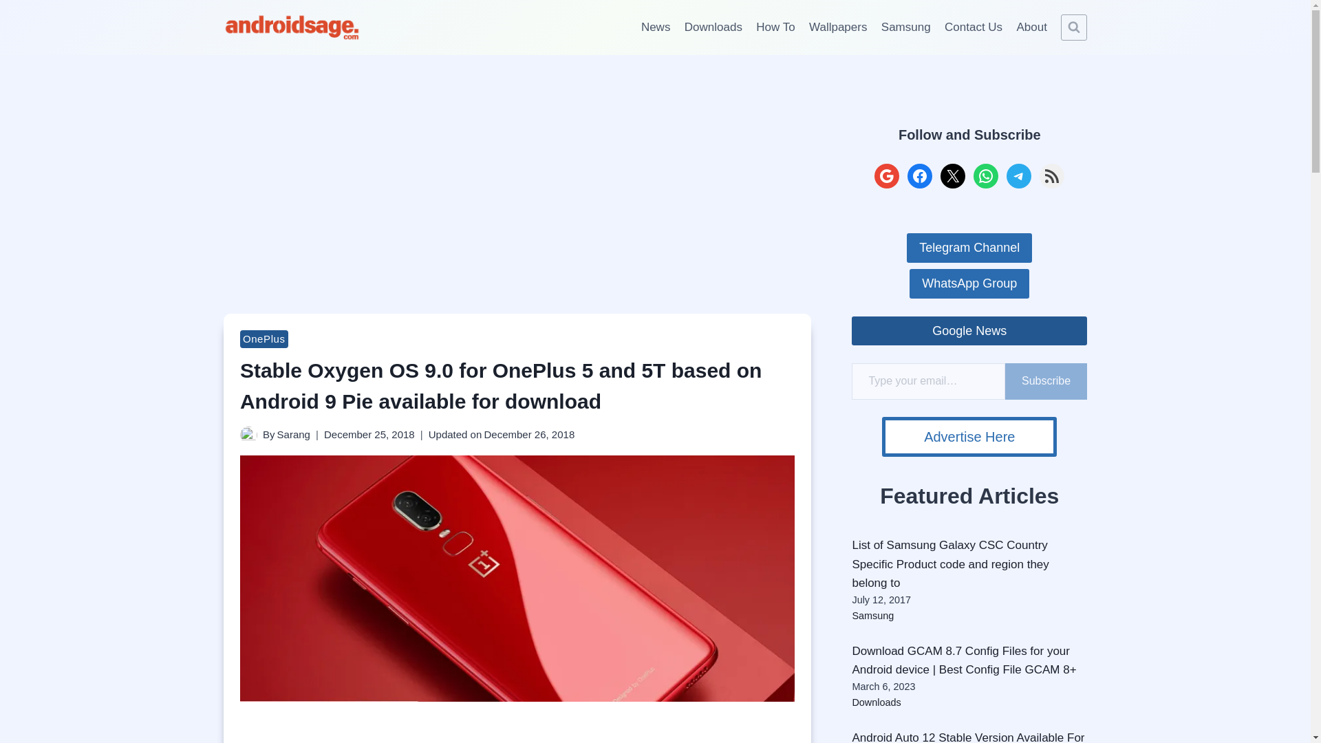 The width and height of the screenshot is (1321, 743). Describe the element at coordinates (517, 733) in the screenshot. I see `Advertisement` at that location.